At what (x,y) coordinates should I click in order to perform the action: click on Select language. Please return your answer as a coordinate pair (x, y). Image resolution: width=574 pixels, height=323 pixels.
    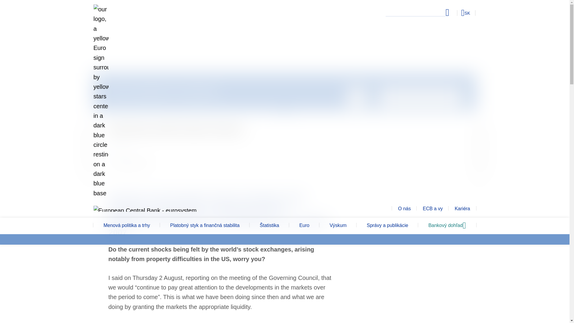
    Looking at the image, I should click on (455, 13).